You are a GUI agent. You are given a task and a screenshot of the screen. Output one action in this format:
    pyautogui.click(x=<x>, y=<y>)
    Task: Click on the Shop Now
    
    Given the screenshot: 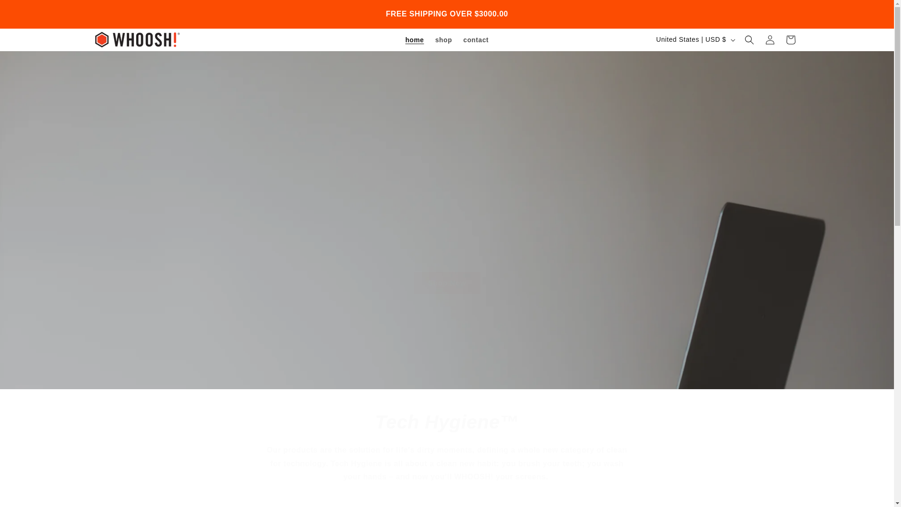 What is the action you would take?
    pyautogui.click(x=447, y=283)
    